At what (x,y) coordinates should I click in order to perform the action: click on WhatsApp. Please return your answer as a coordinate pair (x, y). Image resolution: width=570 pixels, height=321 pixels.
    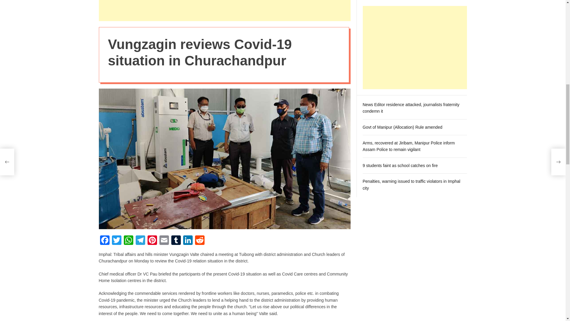
    Looking at the image, I should click on (128, 241).